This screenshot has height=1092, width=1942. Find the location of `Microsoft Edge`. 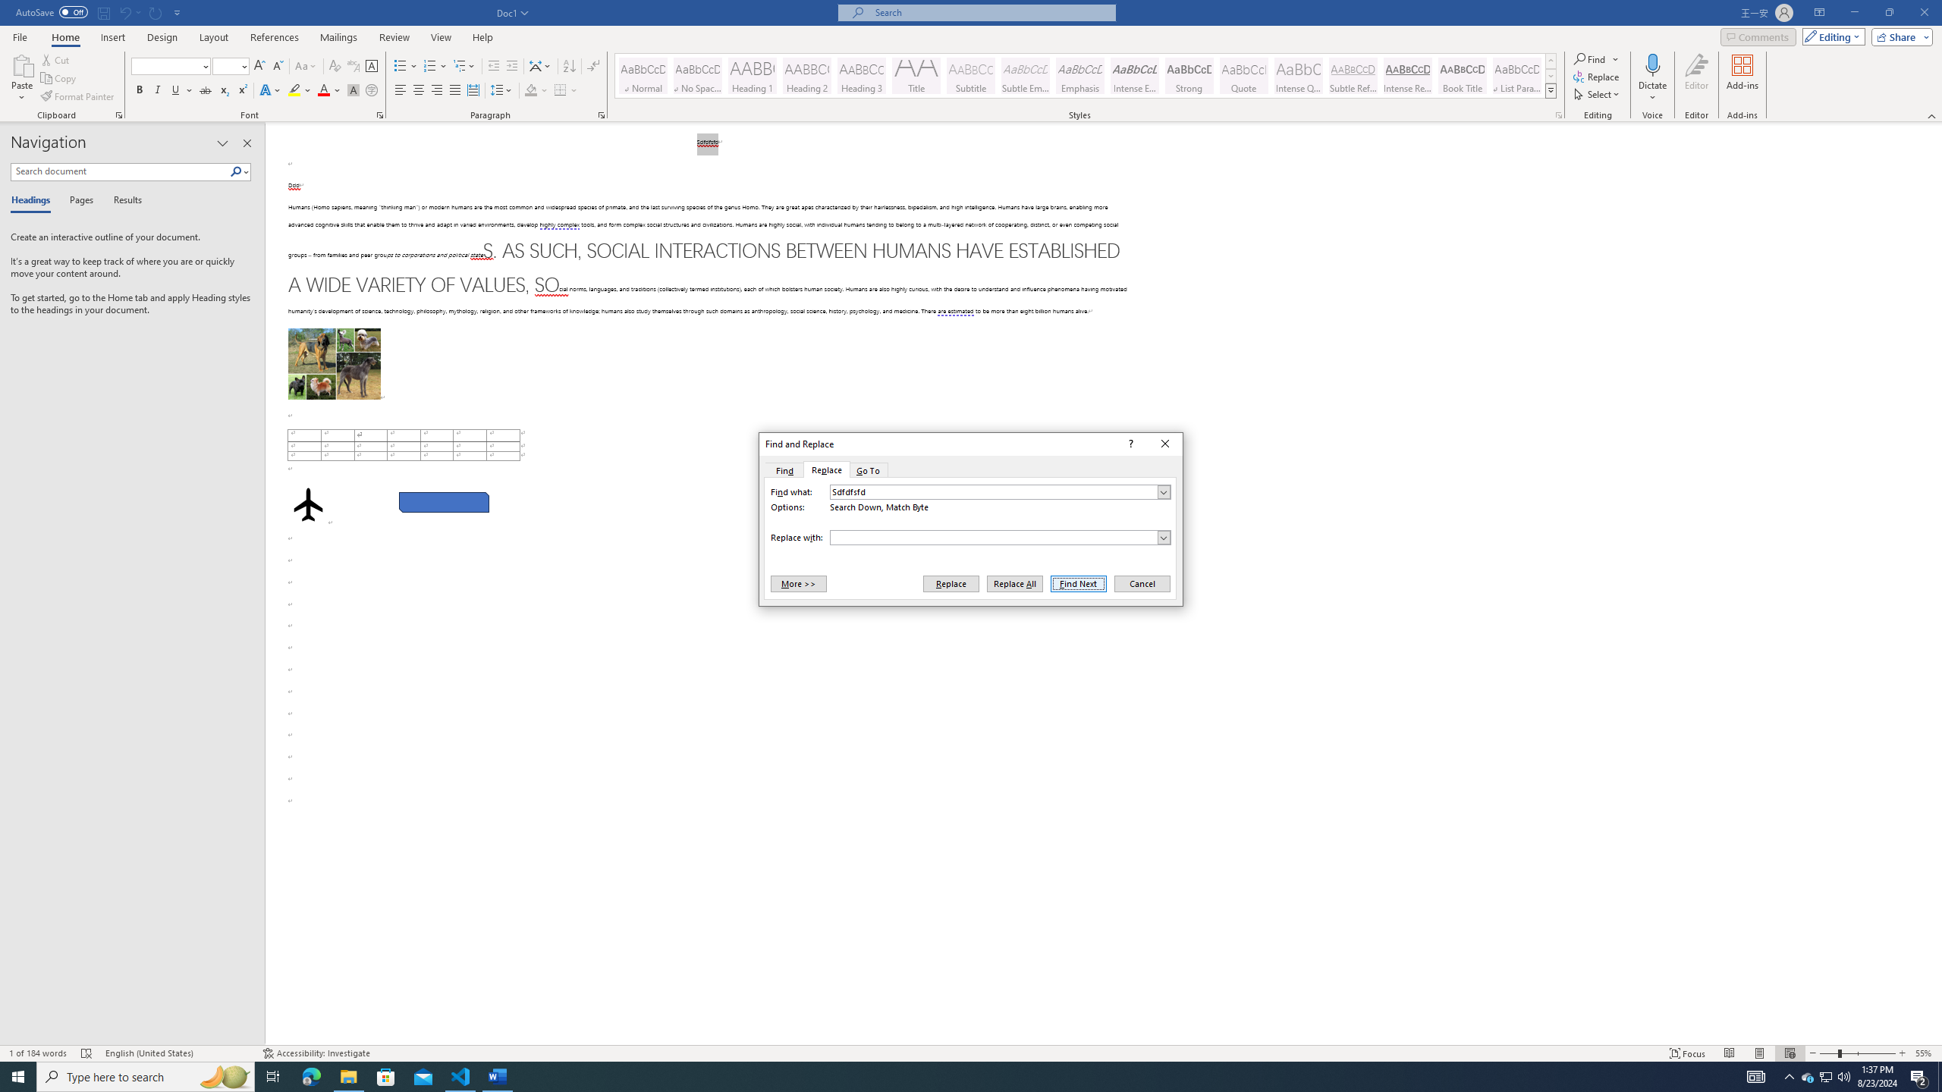

Microsoft Edge is located at coordinates (311, 1077).